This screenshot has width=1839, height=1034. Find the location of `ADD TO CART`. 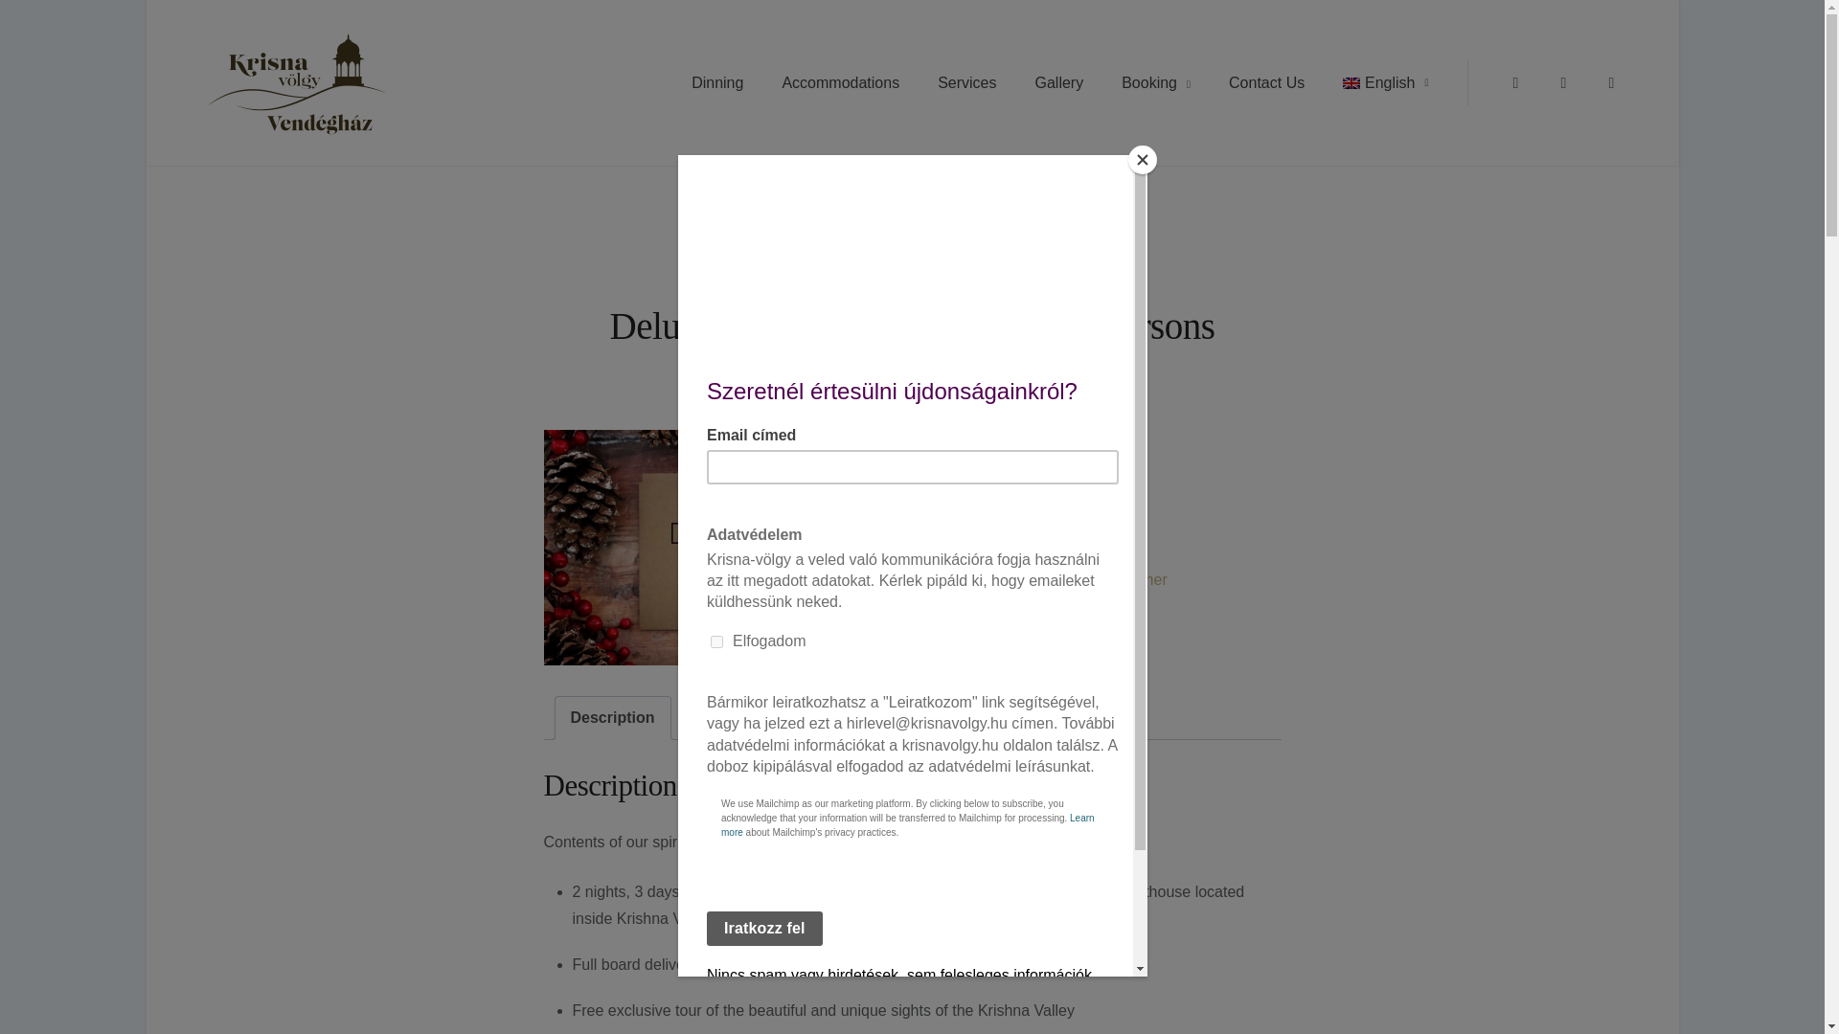

ADD TO CART is located at coordinates (1059, 504).